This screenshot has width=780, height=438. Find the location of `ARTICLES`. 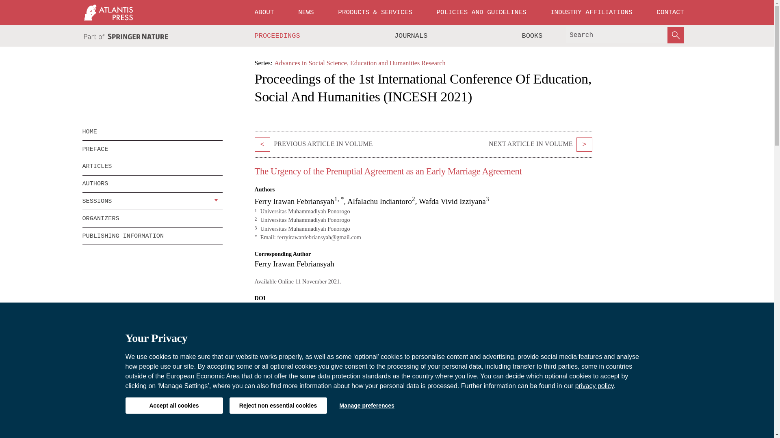

ARTICLES is located at coordinates (152, 166).